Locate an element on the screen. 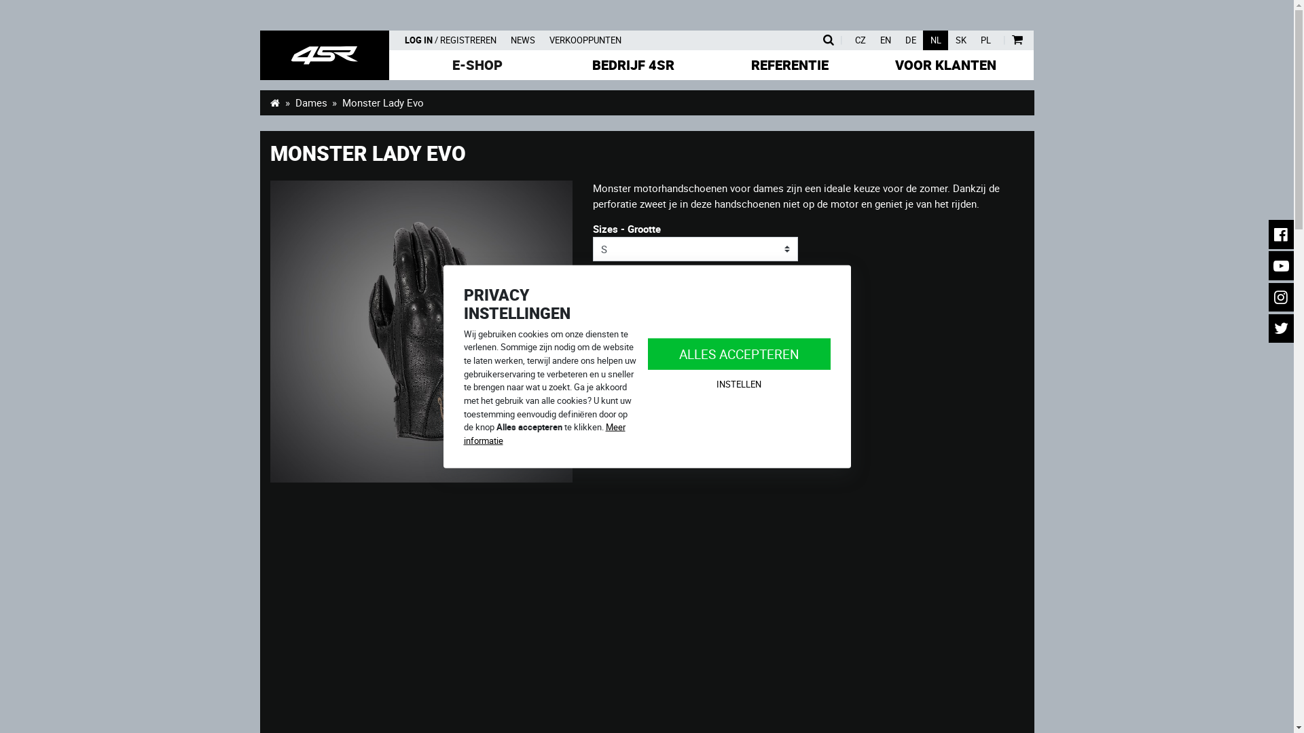 This screenshot has width=1304, height=733. DE is located at coordinates (910, 41).